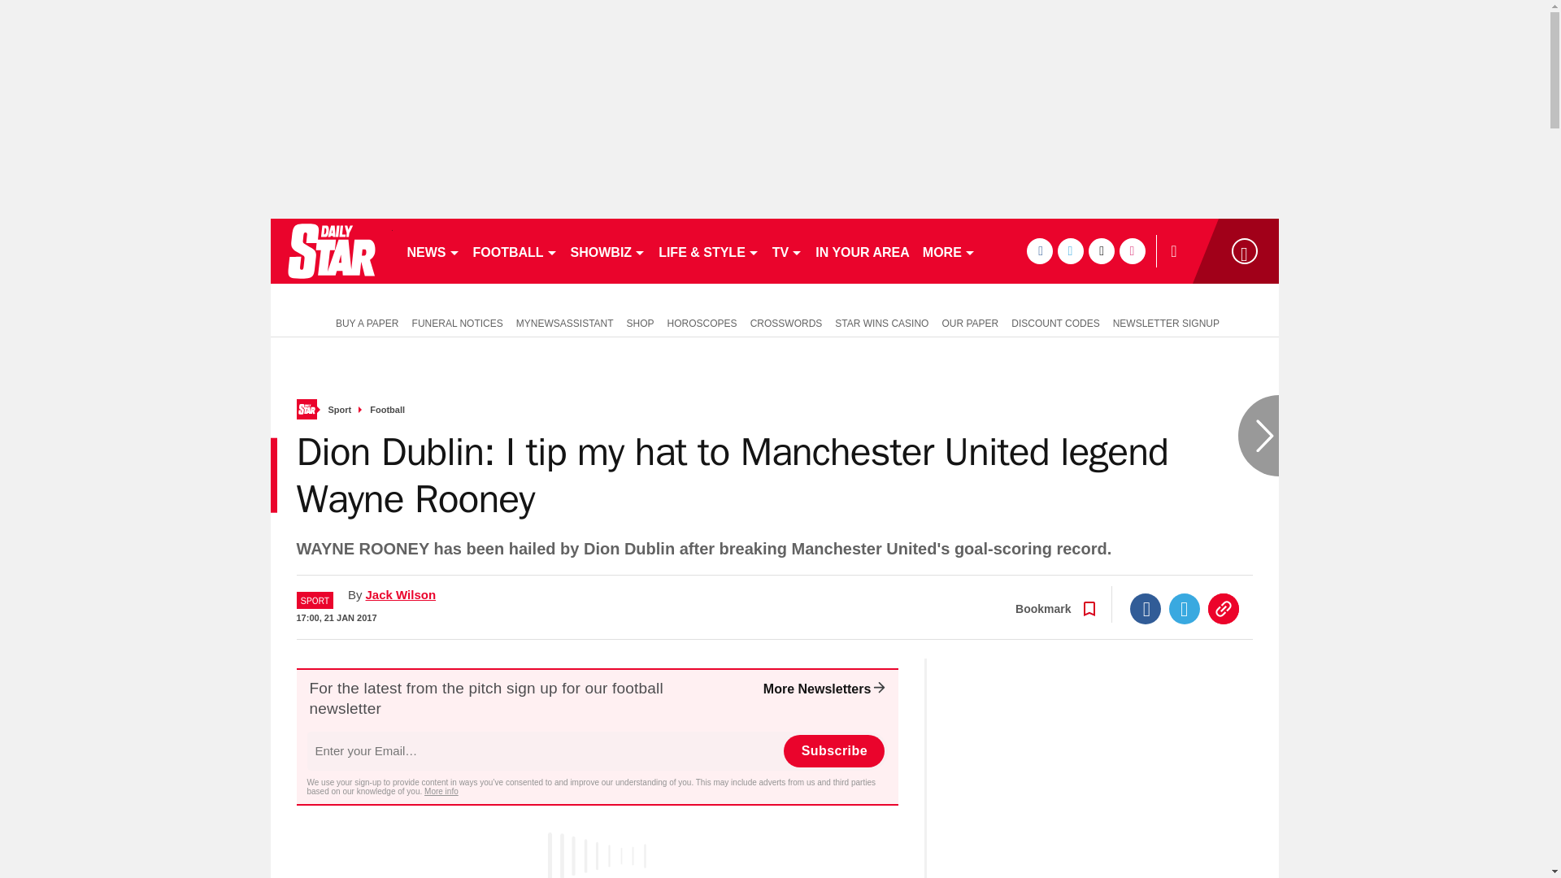  What do you see at coordinates (330, 250) in the screenshot?
I see `dailystar` at bounding box center [330, 250].